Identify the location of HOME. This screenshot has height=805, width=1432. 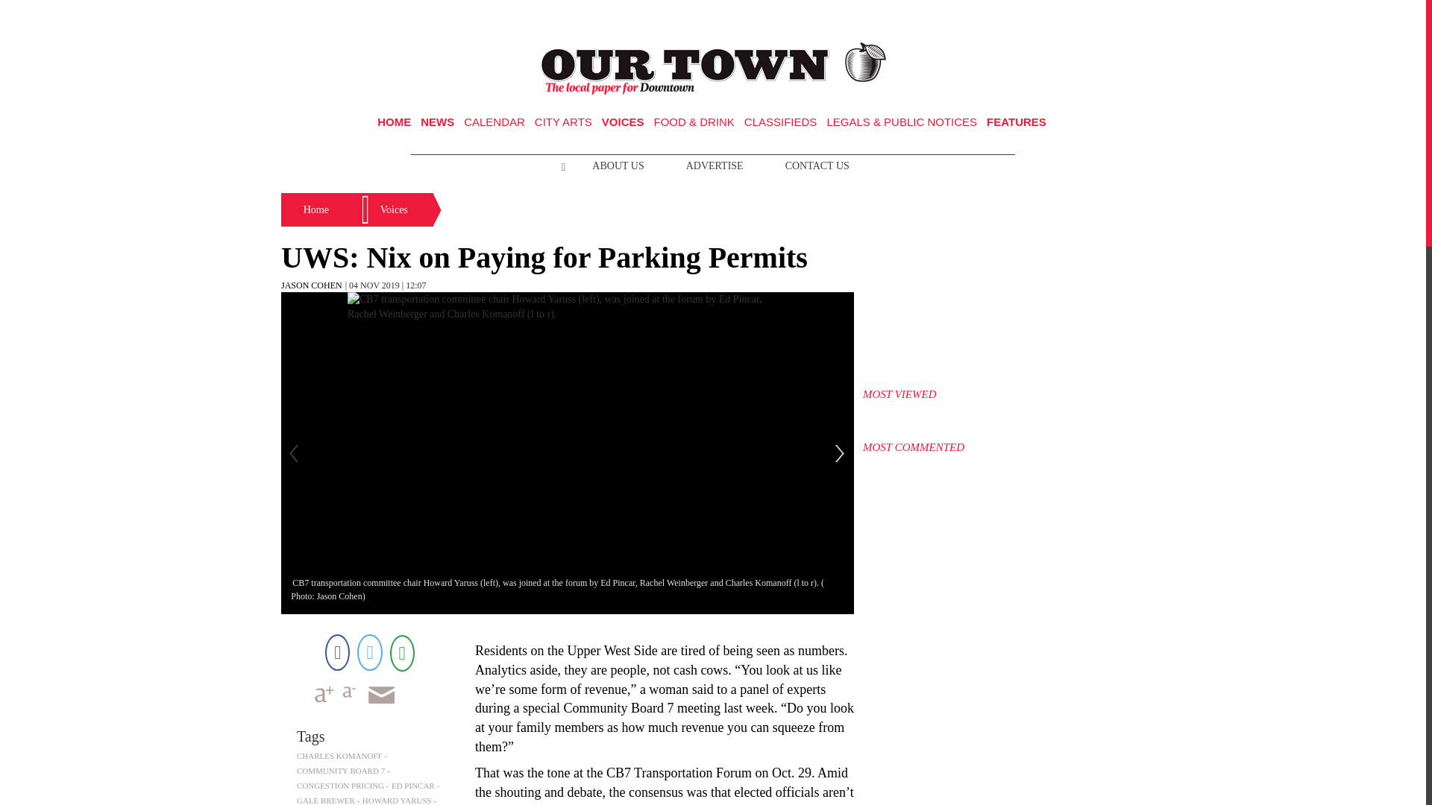
(394, 121).